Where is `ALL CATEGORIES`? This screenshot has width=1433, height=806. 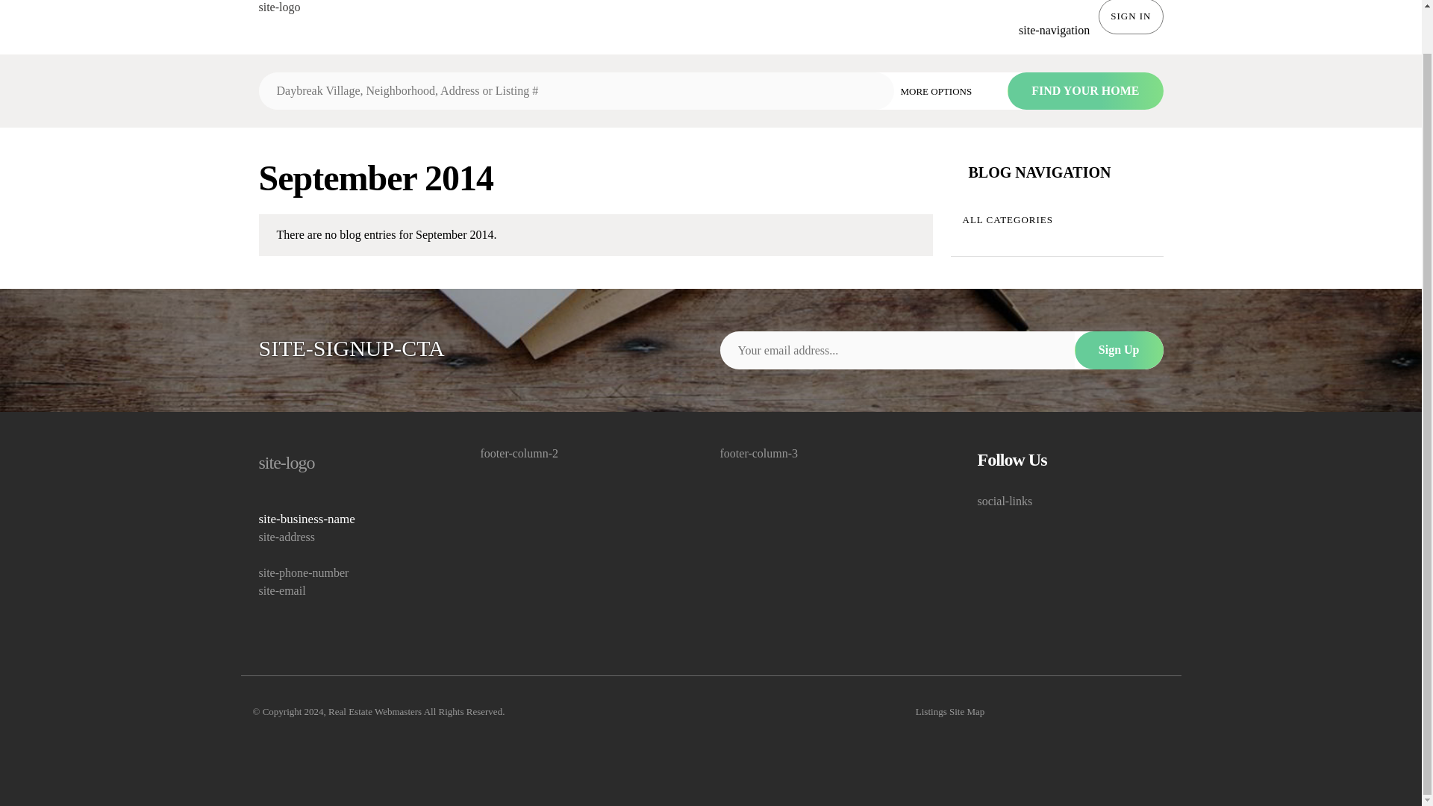 ALL CATEGORIES is located at coordinates (1057, 219).